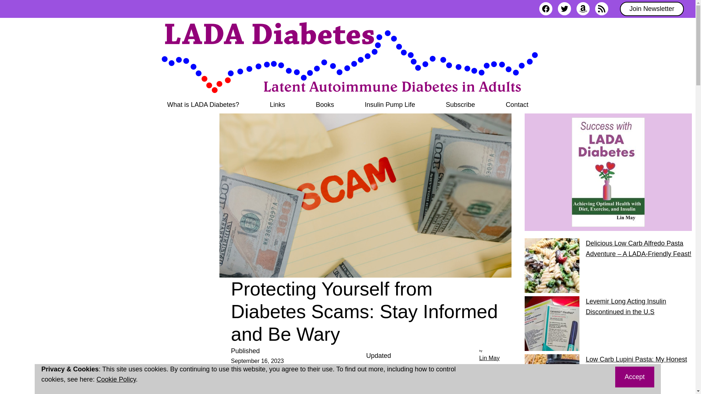 This screenshot has width=701, height=394. What do you see at coordinates (277, 105) in the screenshot?
I see `Links` at bounding box center [277, 105].